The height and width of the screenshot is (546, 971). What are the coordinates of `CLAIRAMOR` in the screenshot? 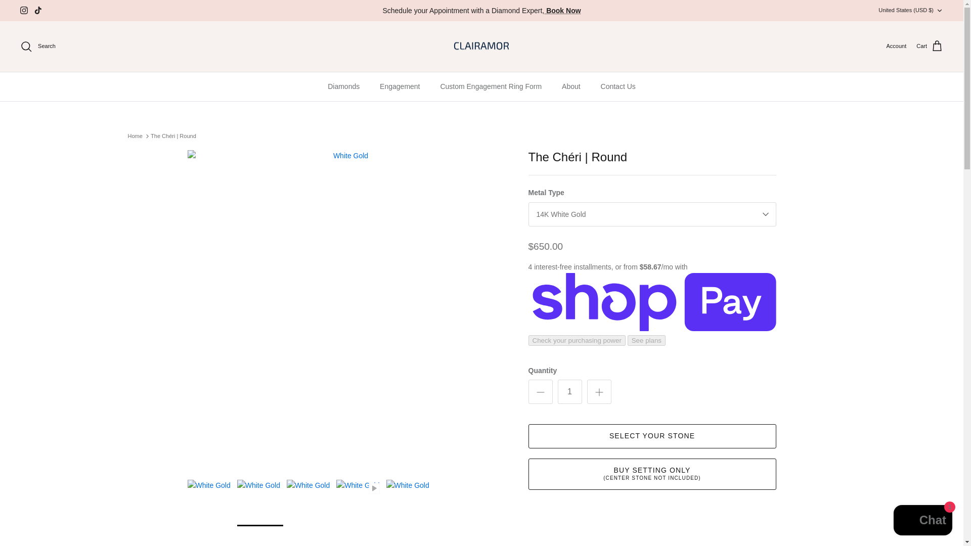 It's located at (481, 47).